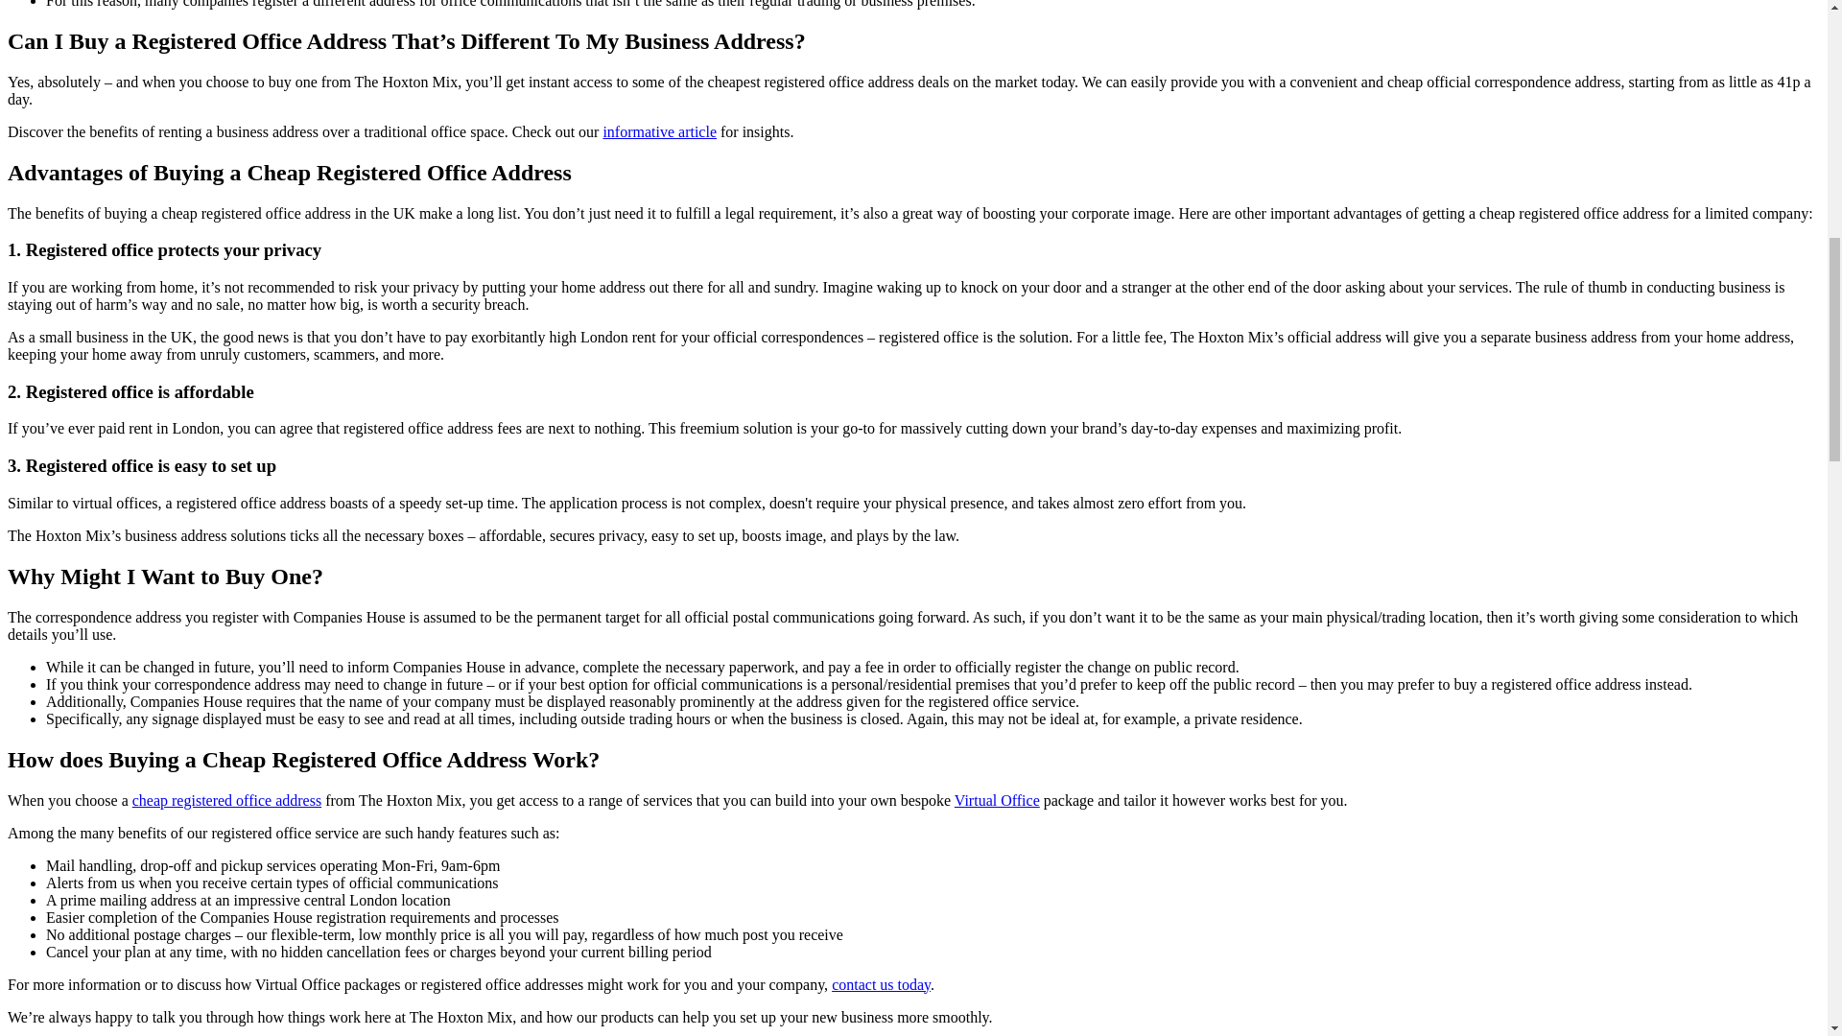 The height and width of the screenshot is (1036, 1842). I want to click on cheap registered office address, so click(226, 800).